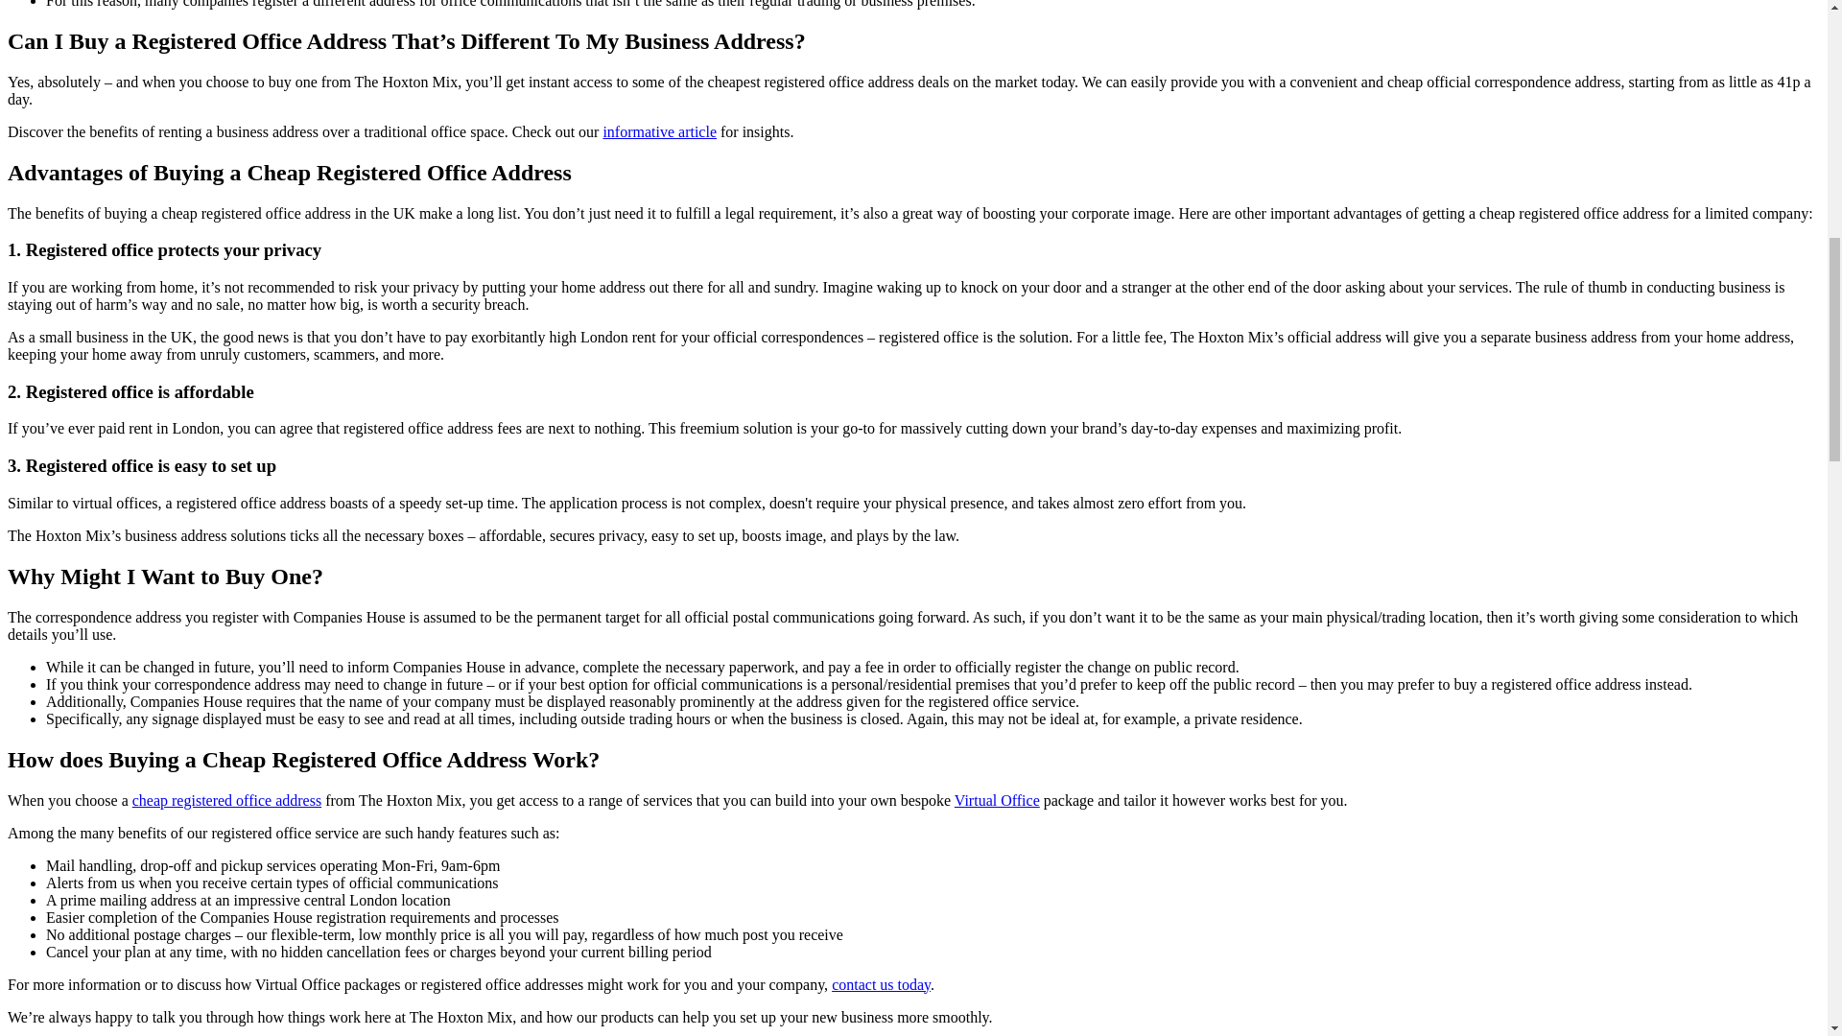 The height and width of the screenshot is (1036, 1842). I want to click on cheap registered office address, so click(226, 800).